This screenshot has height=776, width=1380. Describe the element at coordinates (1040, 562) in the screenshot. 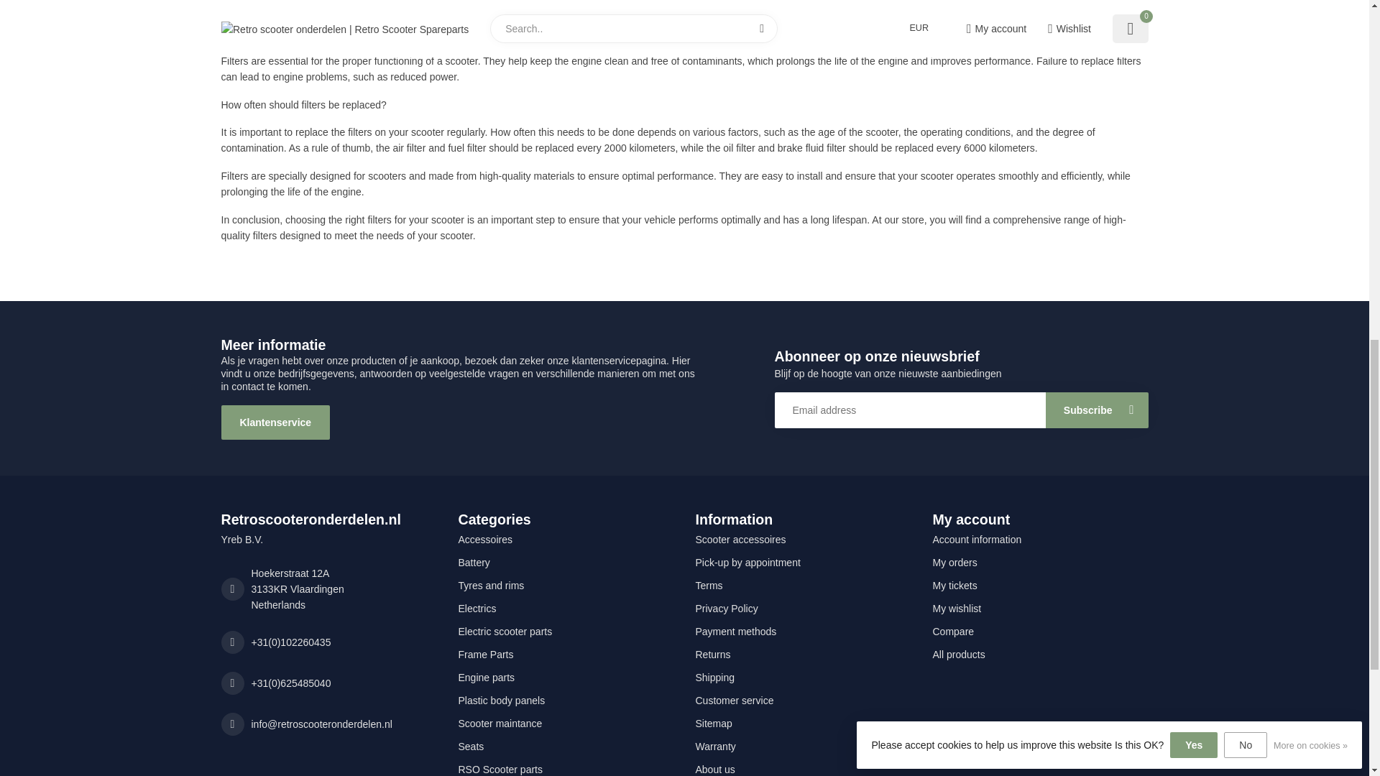

I see `My orders` at that location.